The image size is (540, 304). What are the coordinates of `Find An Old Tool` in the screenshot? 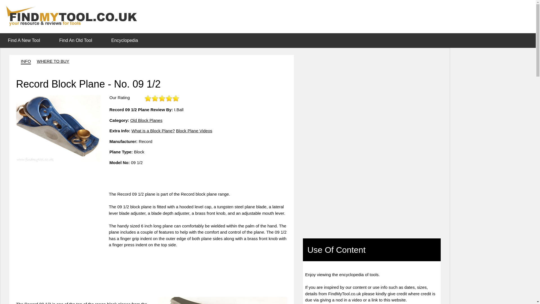 It's located at (75, 41).